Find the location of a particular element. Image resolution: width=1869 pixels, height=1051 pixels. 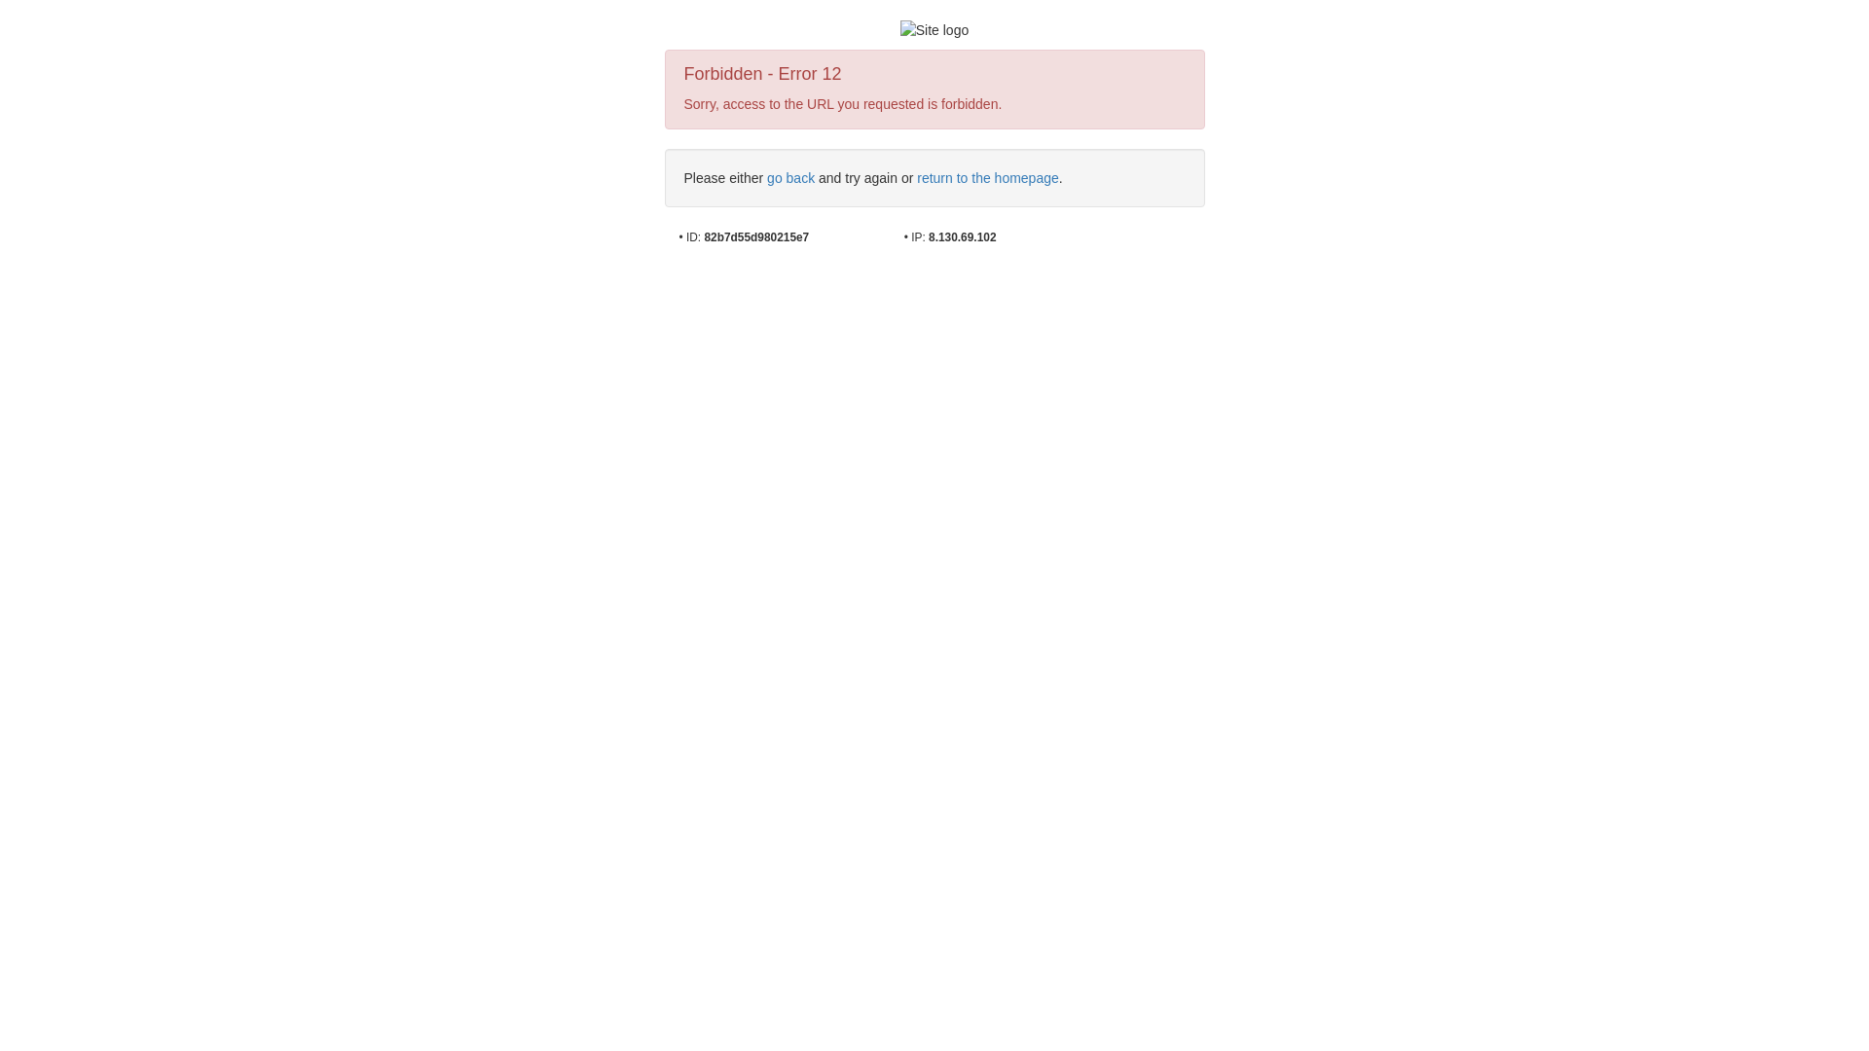

return to the homepage is located at coordinates (988, 178).